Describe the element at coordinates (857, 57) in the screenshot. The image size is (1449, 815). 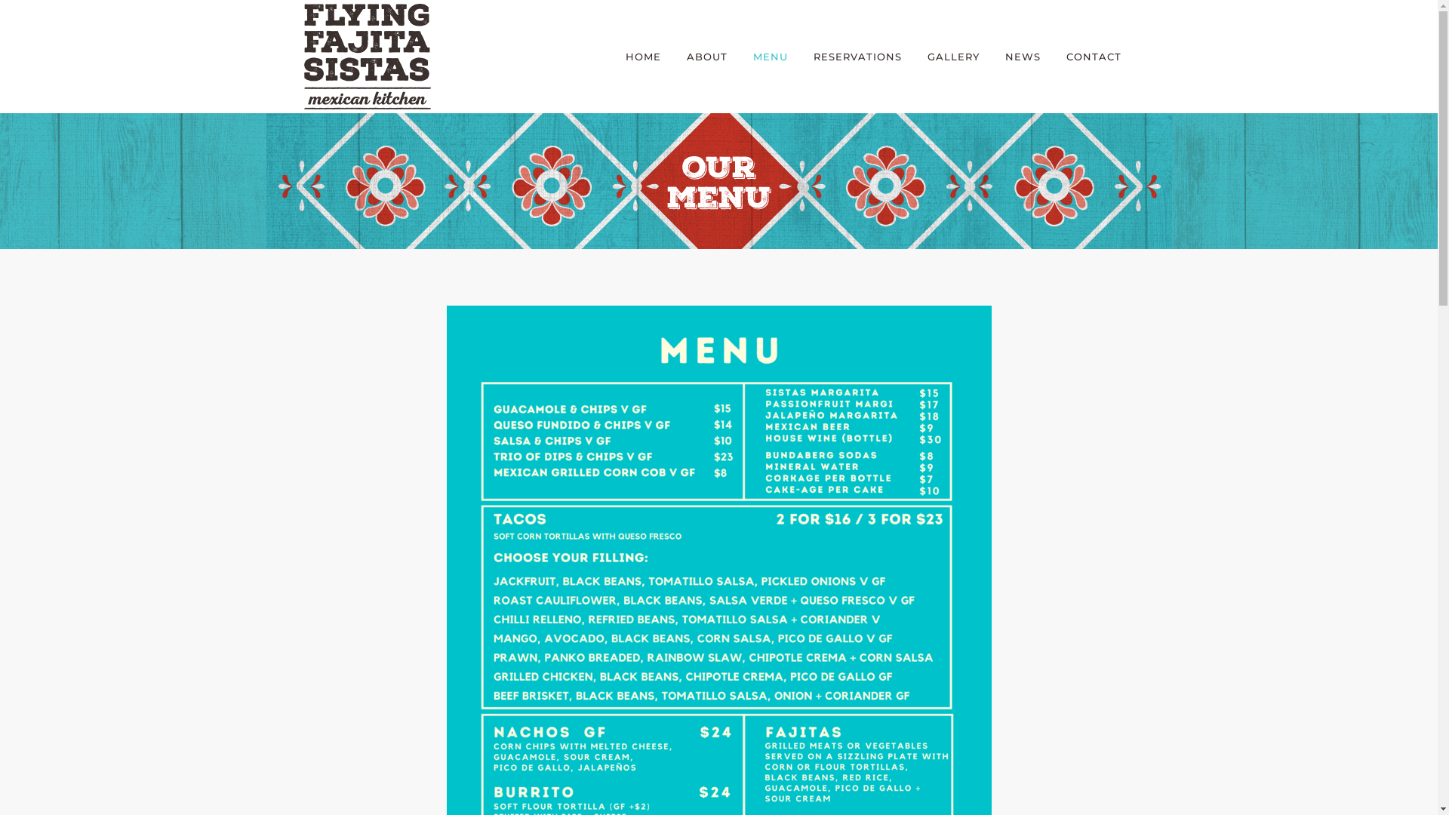
I see `RESERVATIONS` at that location.